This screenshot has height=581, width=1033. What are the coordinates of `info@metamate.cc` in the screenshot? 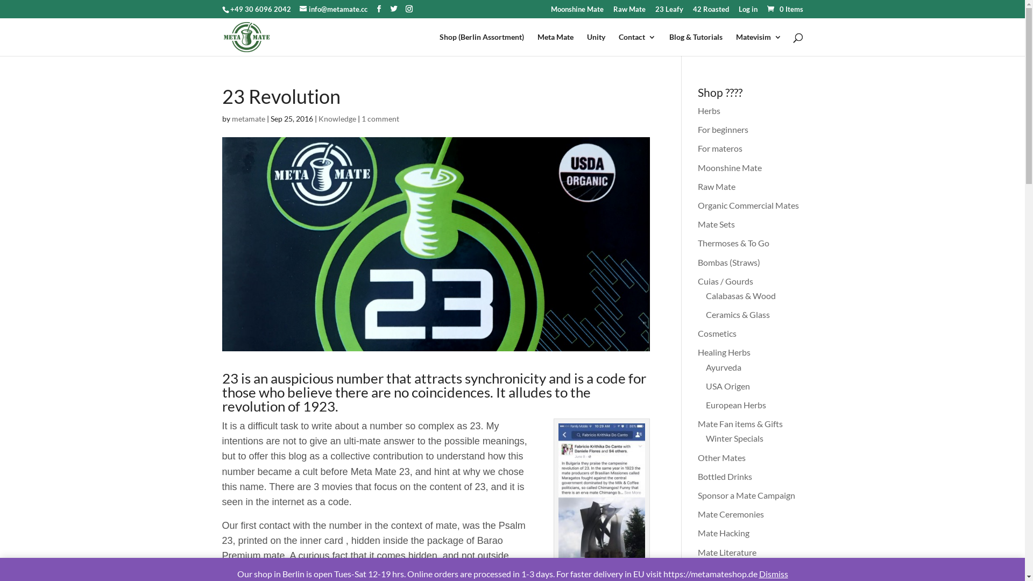 It's located at (333, 9).